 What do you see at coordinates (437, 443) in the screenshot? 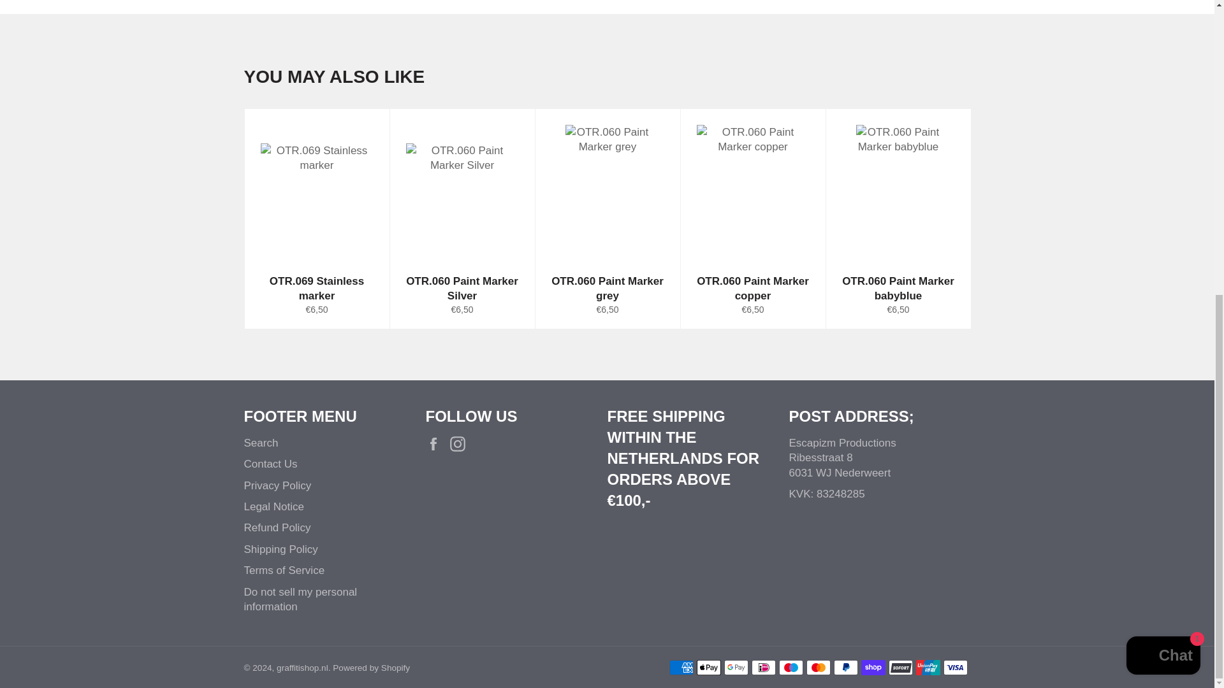
I see `graffitishop.nl on Facebook` at bounding box center [437, 443].